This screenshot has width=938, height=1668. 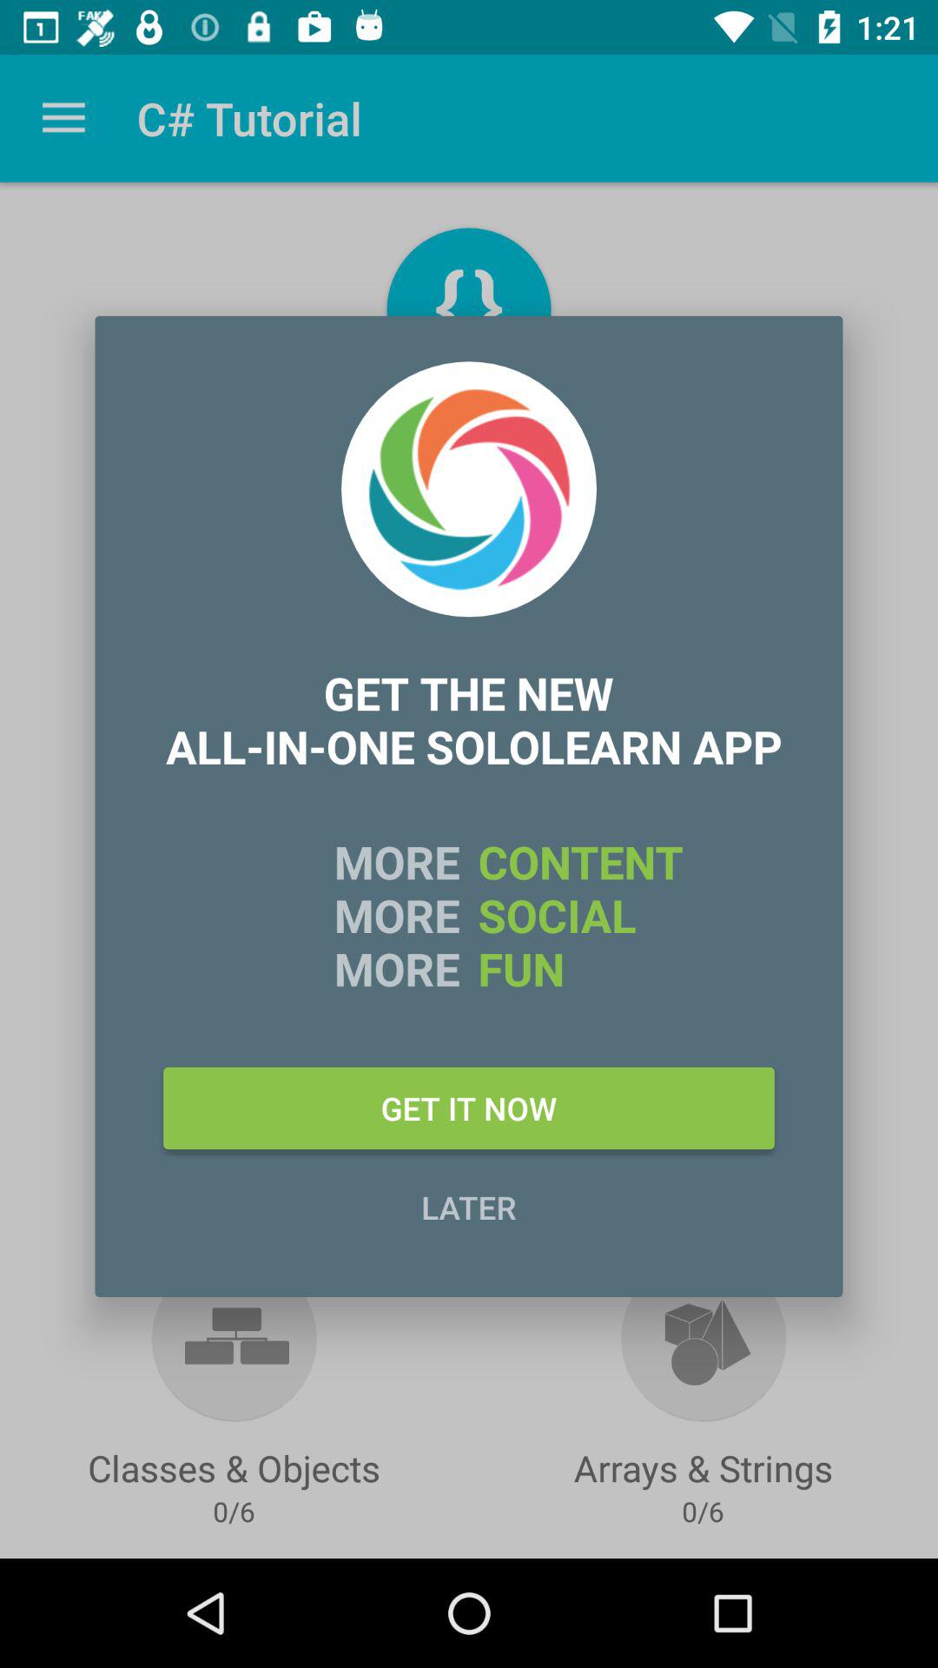 I want to click on flip until get it now item, so click(x=469, y=1108).